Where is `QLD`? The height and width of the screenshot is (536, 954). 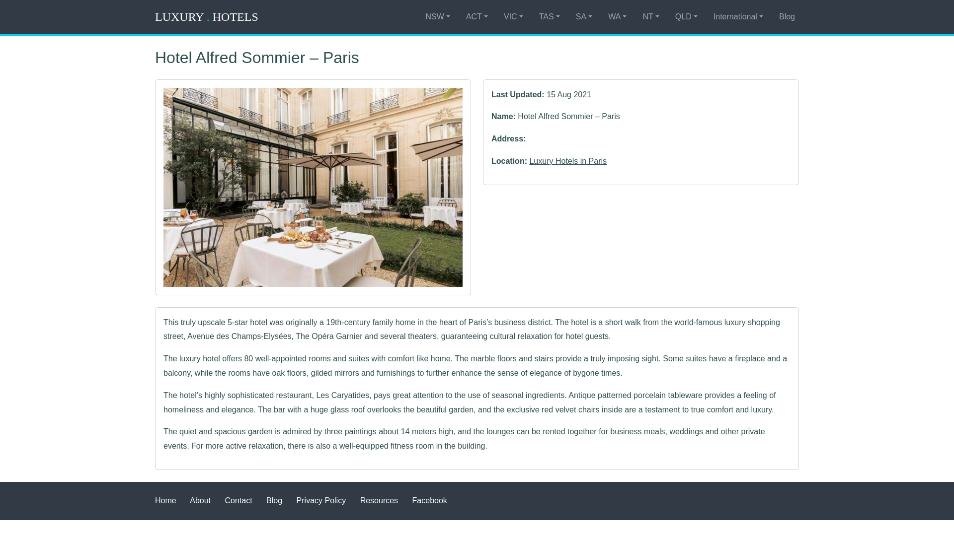 QLD is located at coordinates (686, 17).